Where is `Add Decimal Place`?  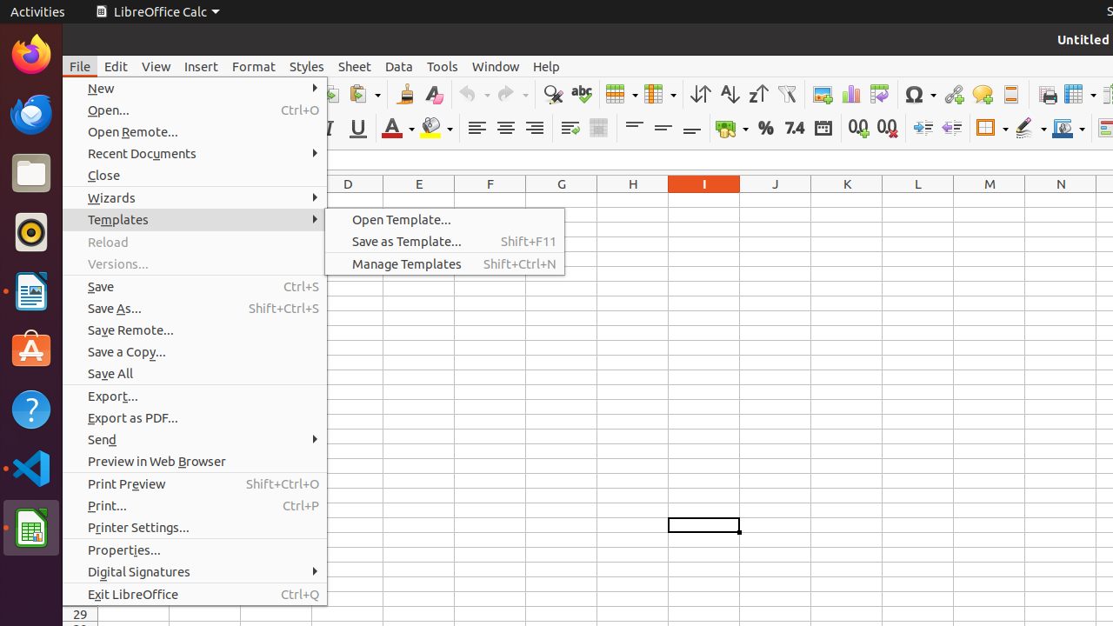 Add Decimal Place is located at coordinates (859, 129).